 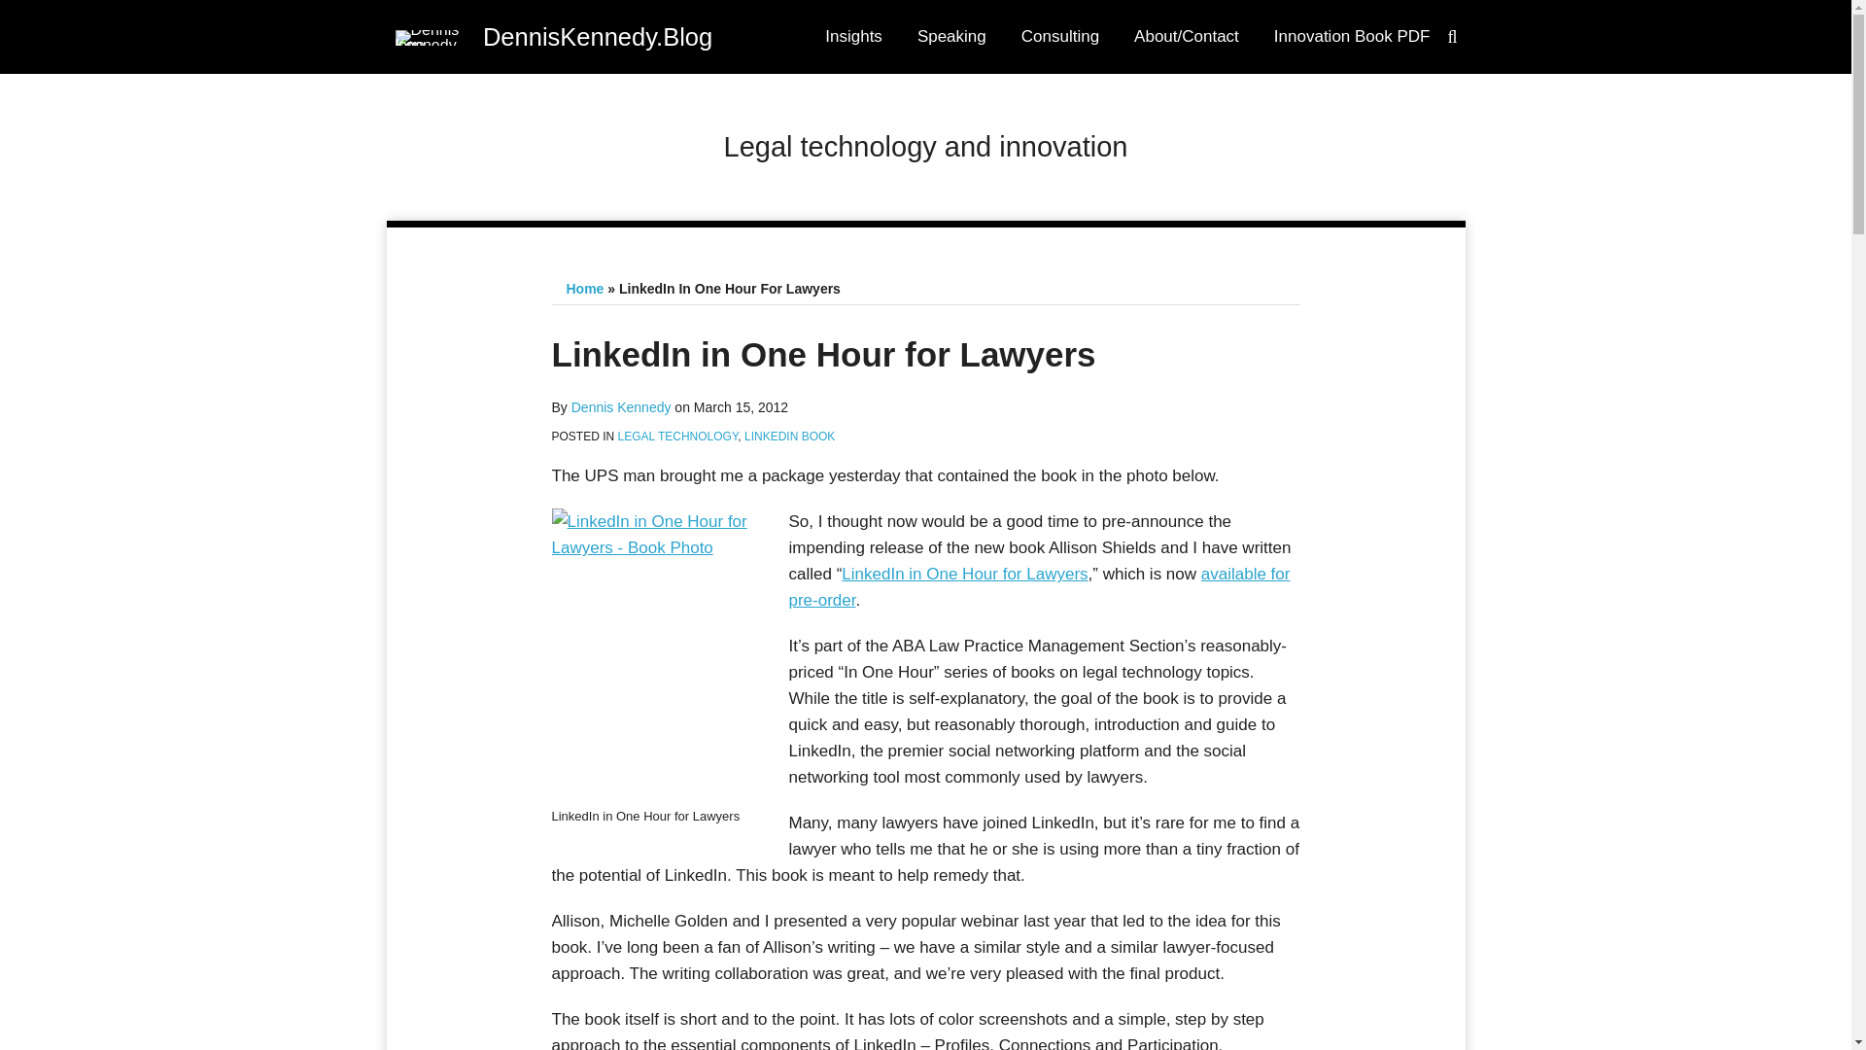 What do you see at coordinates (952, 37) in the screenshot?
I see `Speaking` at bounding box center [952, 37].